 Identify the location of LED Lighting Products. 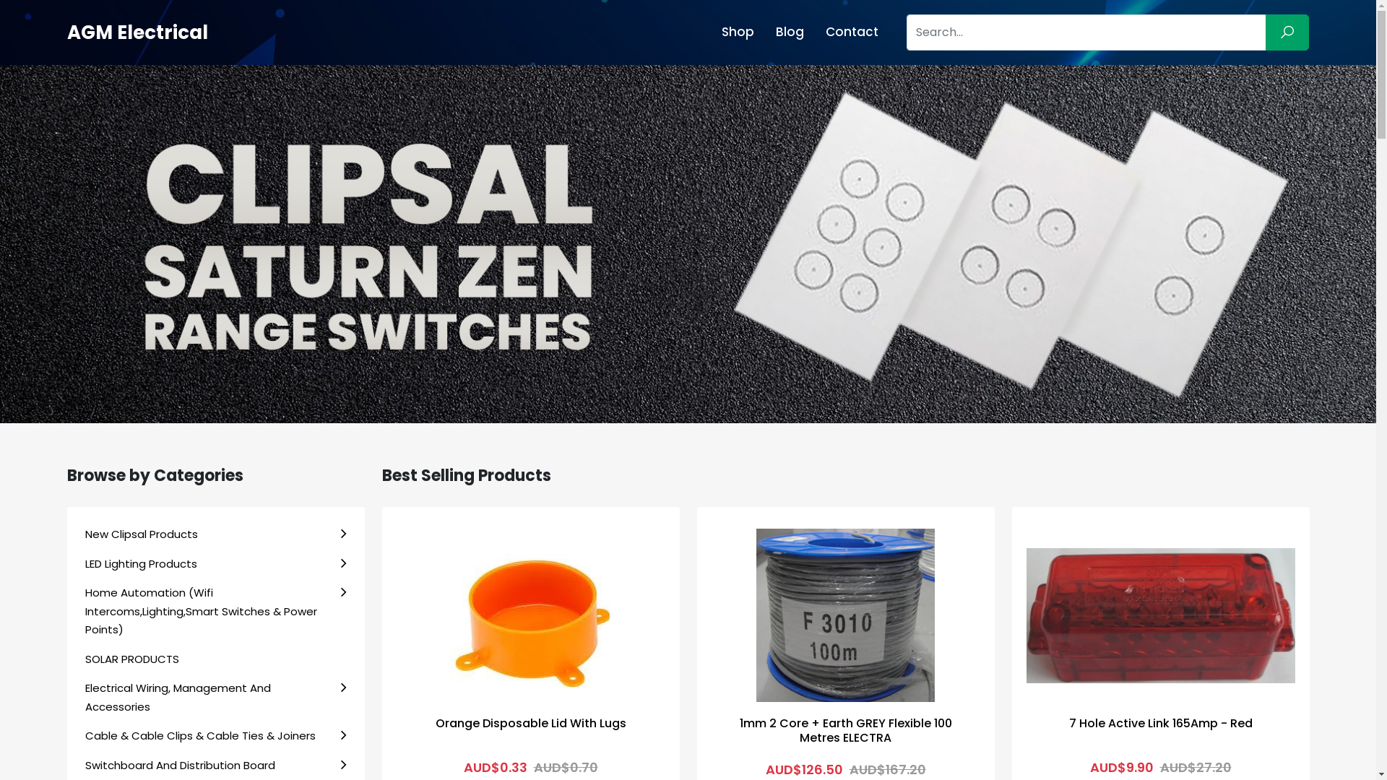
(216, 564).